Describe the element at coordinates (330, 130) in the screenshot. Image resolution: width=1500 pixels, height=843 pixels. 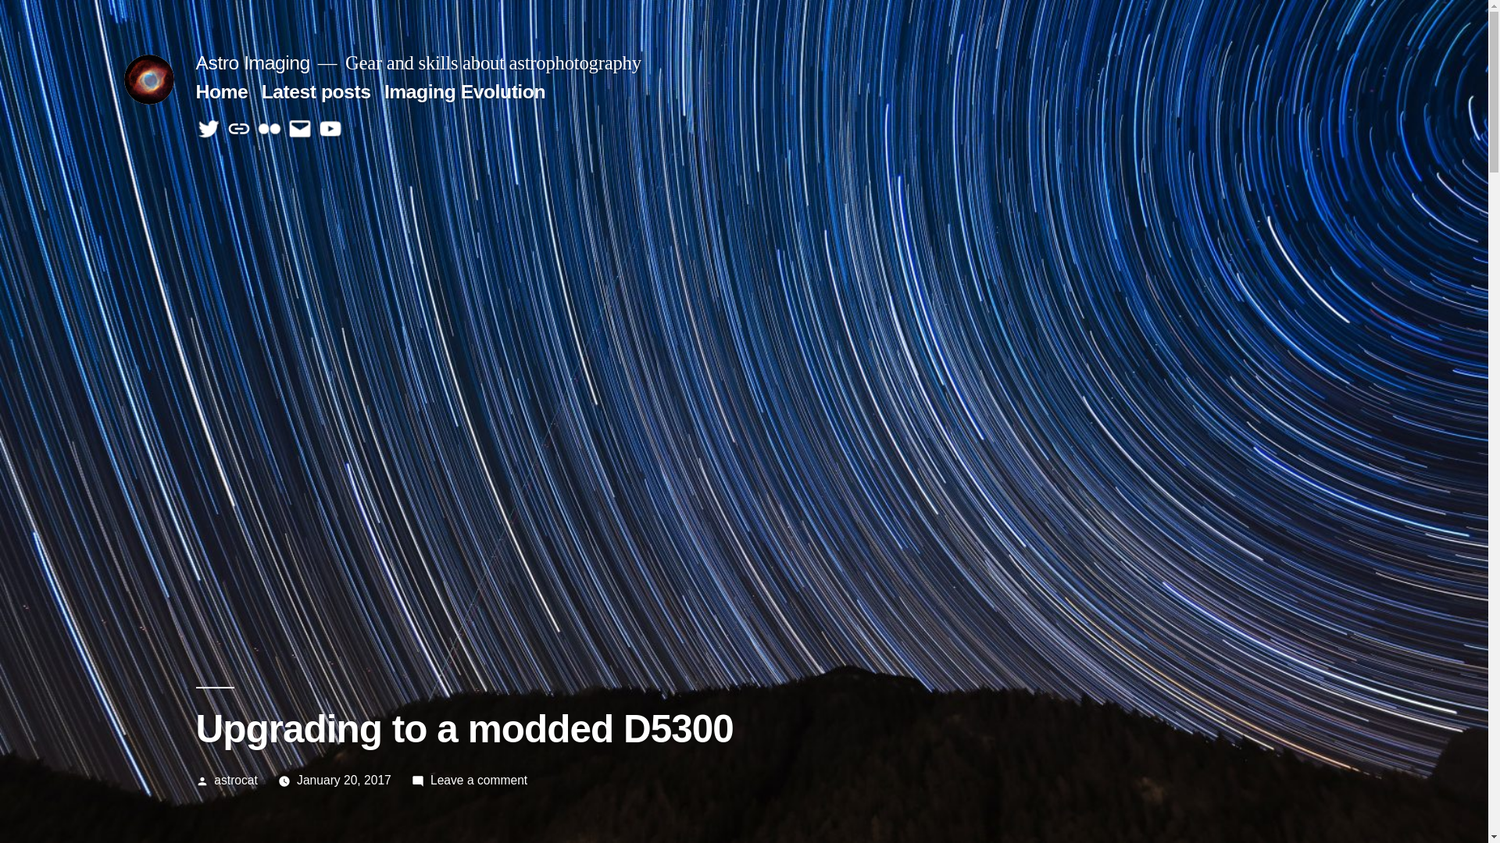
I see `Youtube` at that location.